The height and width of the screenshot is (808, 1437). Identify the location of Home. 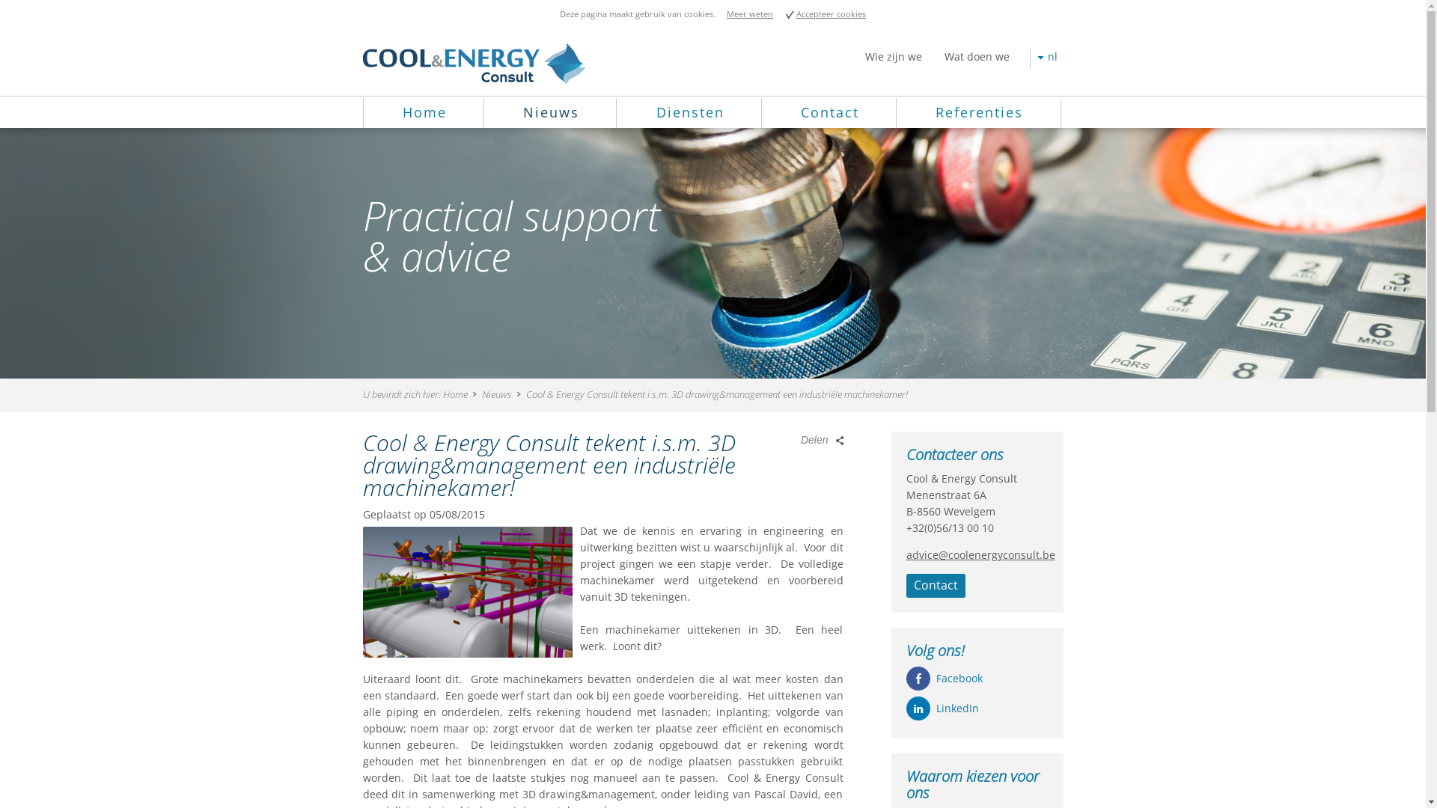
(425, 112).